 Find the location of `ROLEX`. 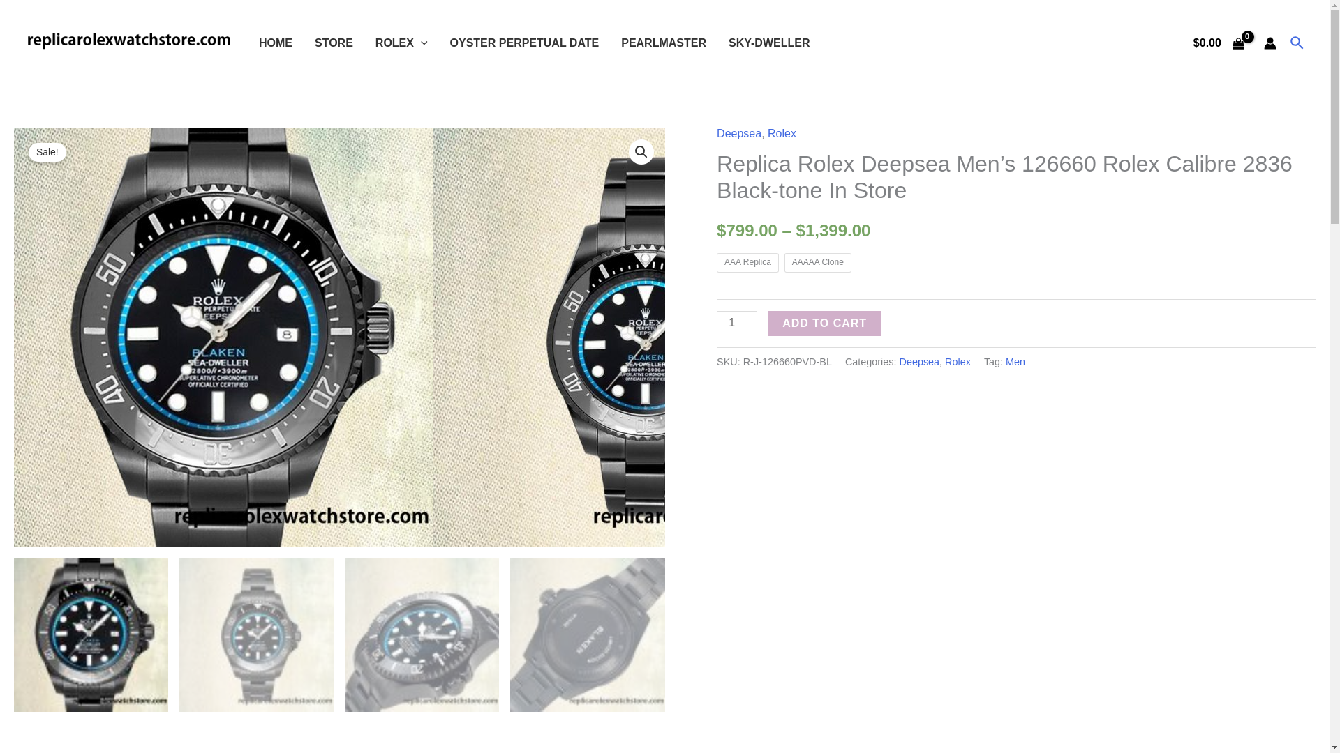

ROLEX is located at coordinates (402, 43).